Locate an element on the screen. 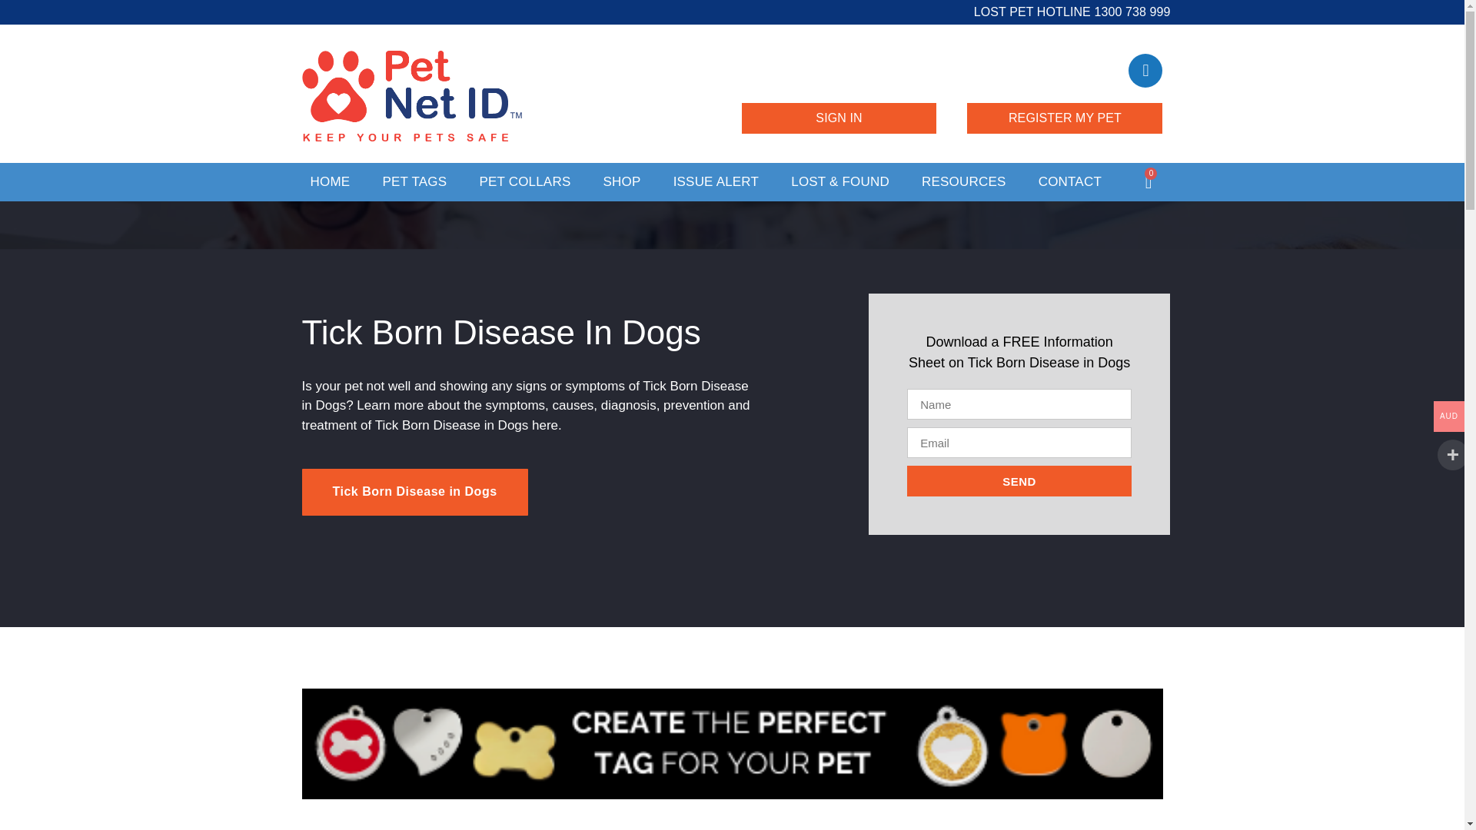  RESOURCES is located at coordinates (964, 181).